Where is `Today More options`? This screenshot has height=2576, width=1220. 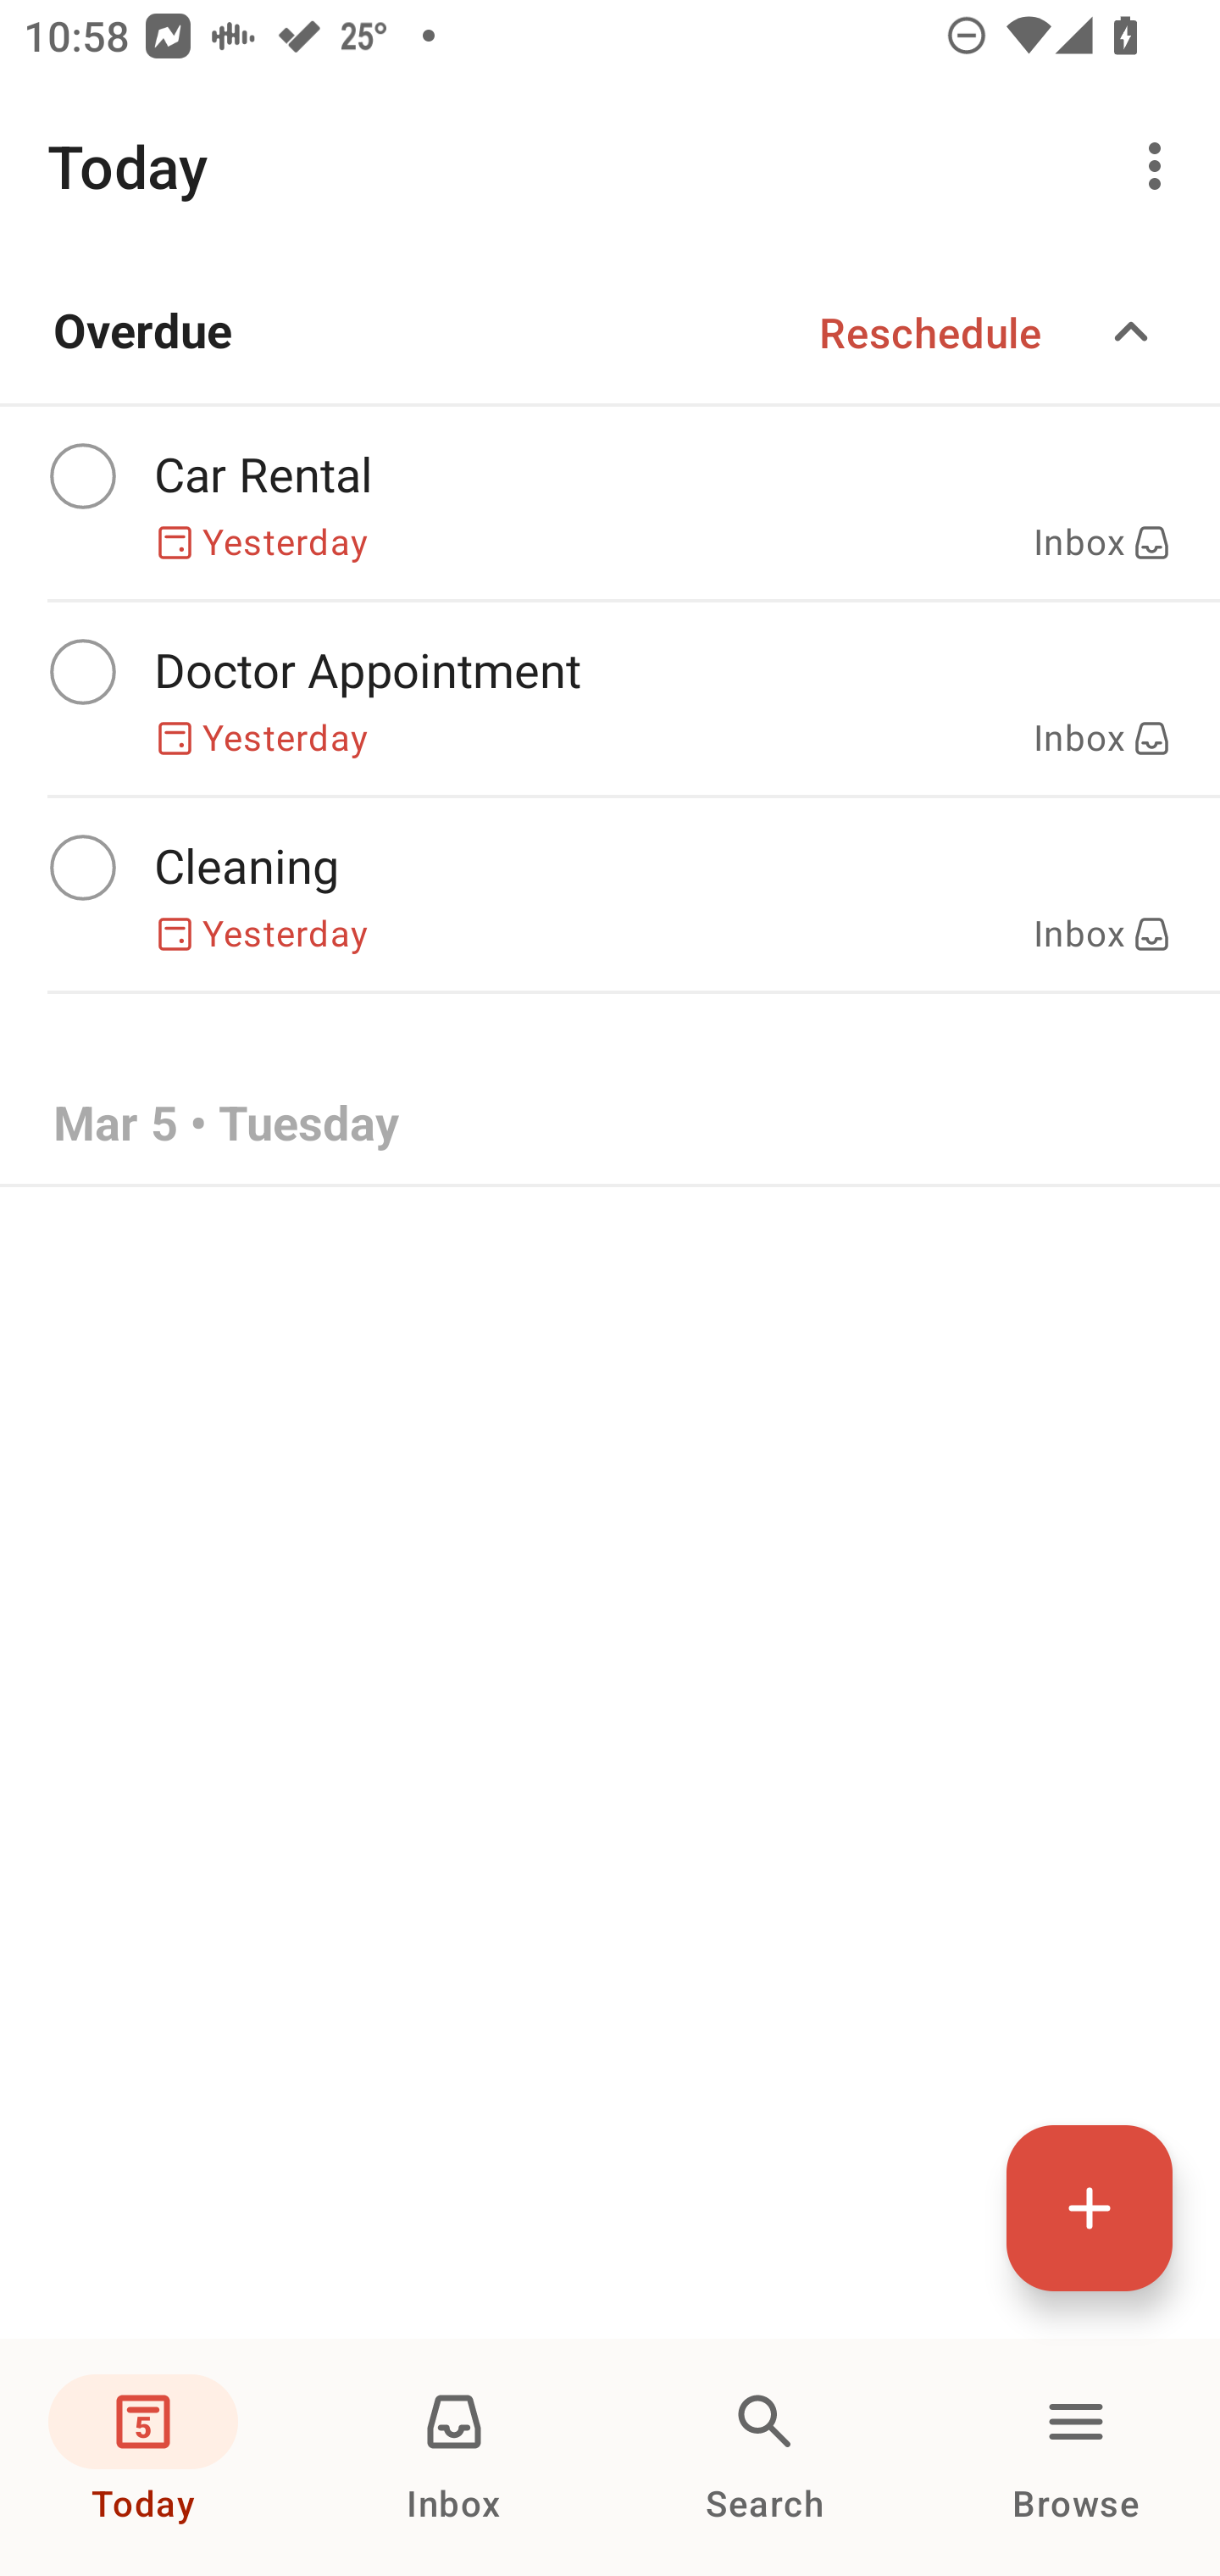
Today More options is located at coordinates (610, 166).